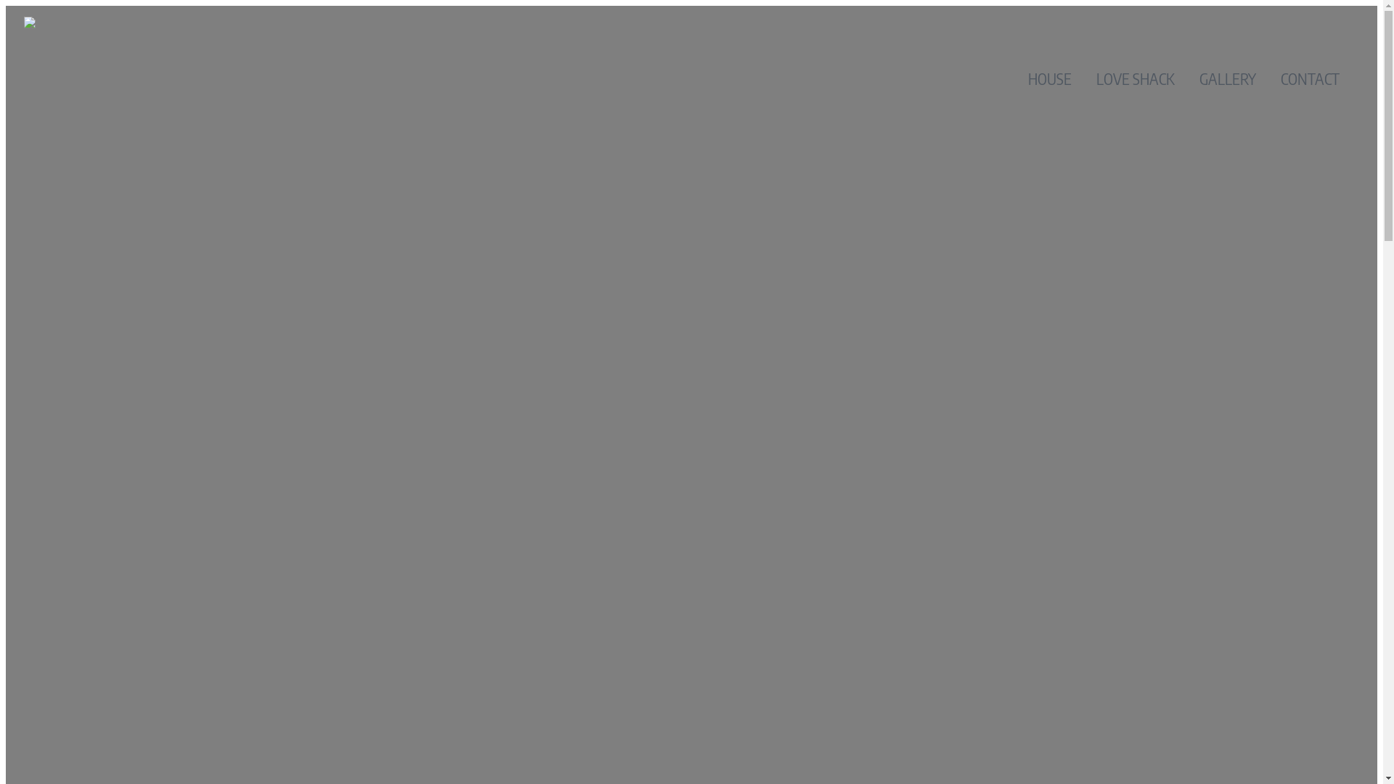 The width and height of the screenshot is (1394, 784). I want to click on GALLERY, so click(1228, 78).